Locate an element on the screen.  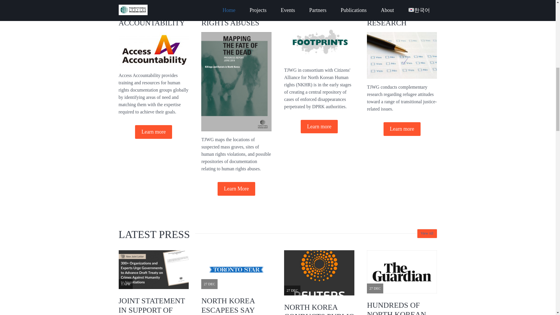
Learn More is located at coordinates (236, 189).